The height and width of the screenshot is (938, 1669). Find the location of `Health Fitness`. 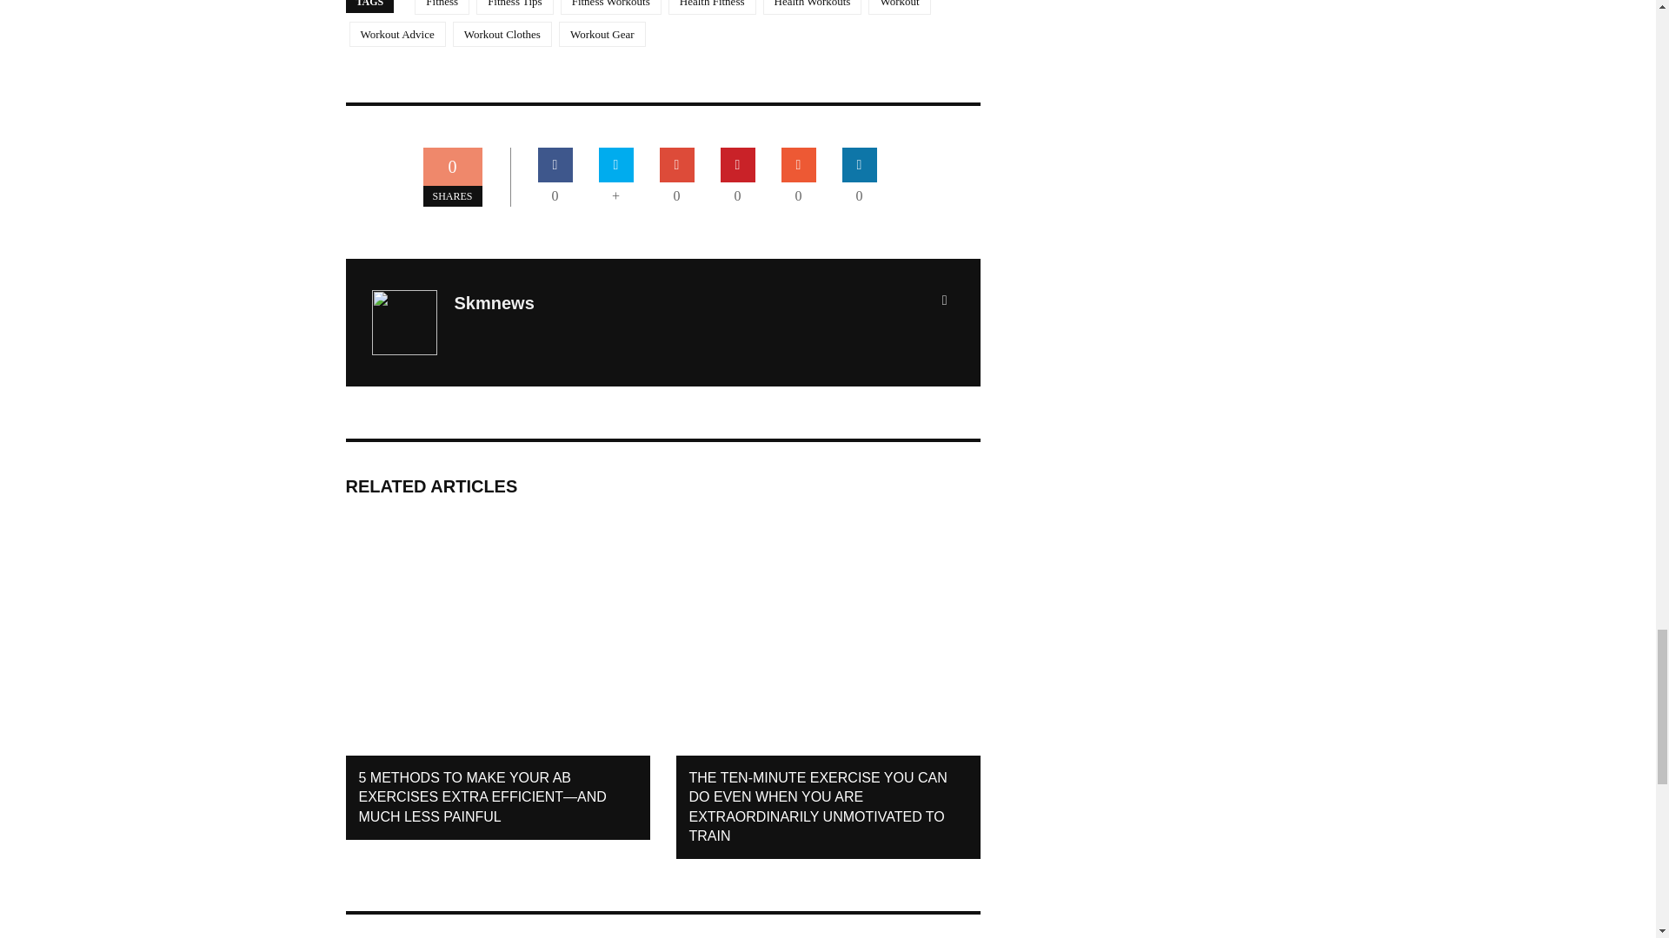

Health Fitness is located at coordinates (712, 7).